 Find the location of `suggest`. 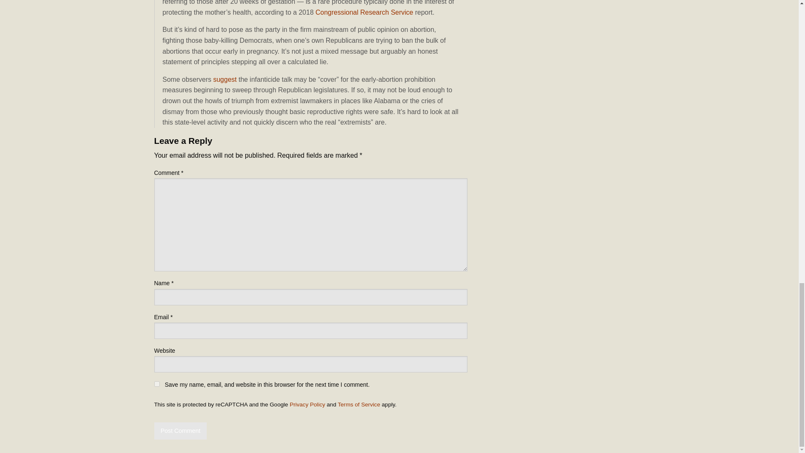

suggest is located at coordinates (225, 79).